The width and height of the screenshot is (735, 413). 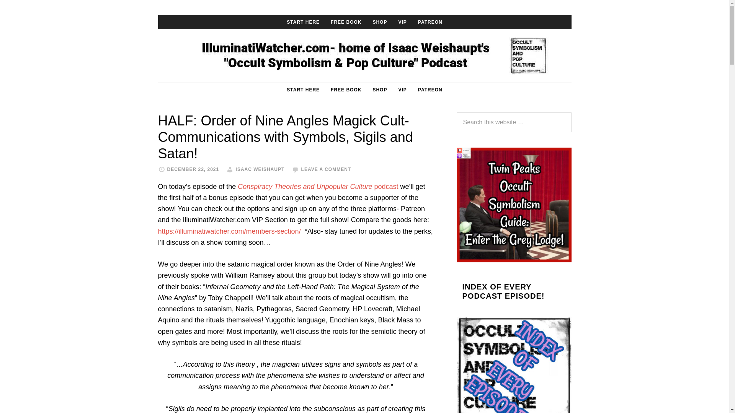 I want to click on Conspiracy Theories and Unpopular Culture podcast, so click(x=318, y=187).